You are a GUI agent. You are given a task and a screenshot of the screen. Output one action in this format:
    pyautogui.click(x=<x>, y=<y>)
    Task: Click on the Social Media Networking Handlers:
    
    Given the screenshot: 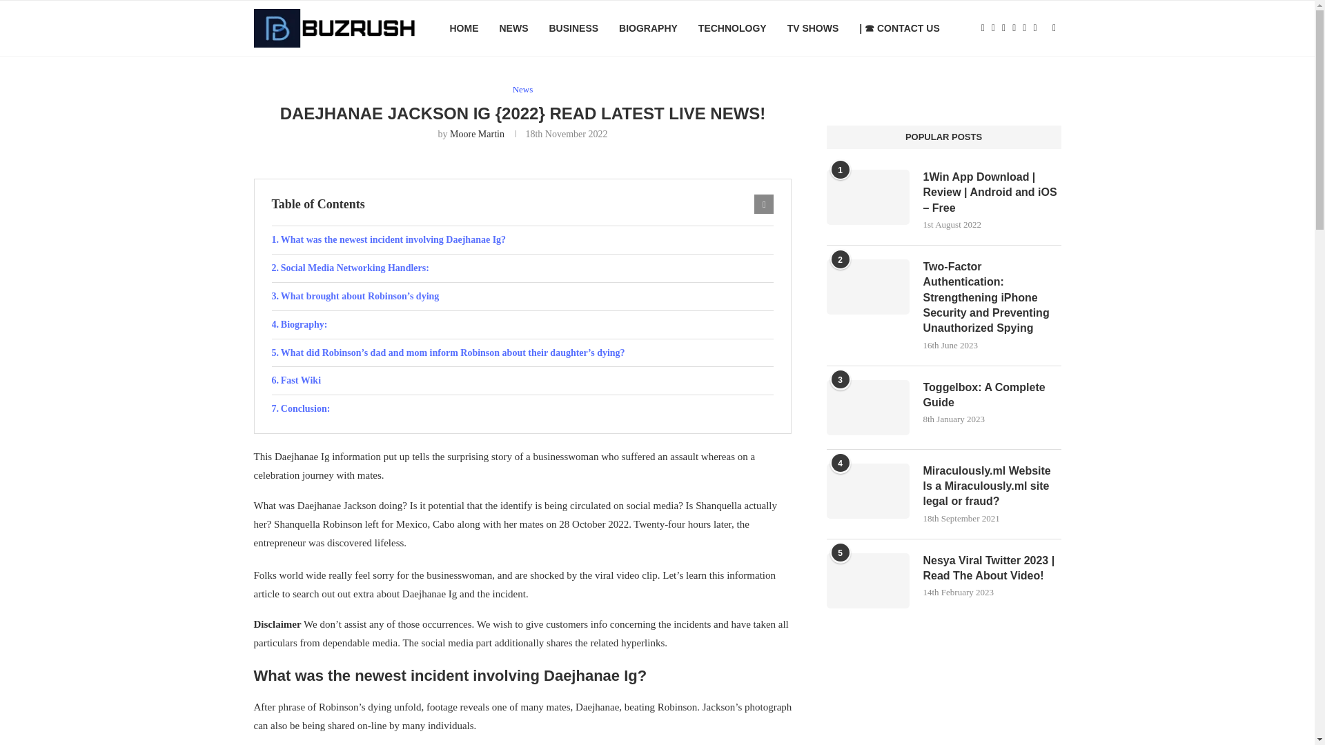 What is the action you would take?
    pyautogui.click(x=522, y=268)
    